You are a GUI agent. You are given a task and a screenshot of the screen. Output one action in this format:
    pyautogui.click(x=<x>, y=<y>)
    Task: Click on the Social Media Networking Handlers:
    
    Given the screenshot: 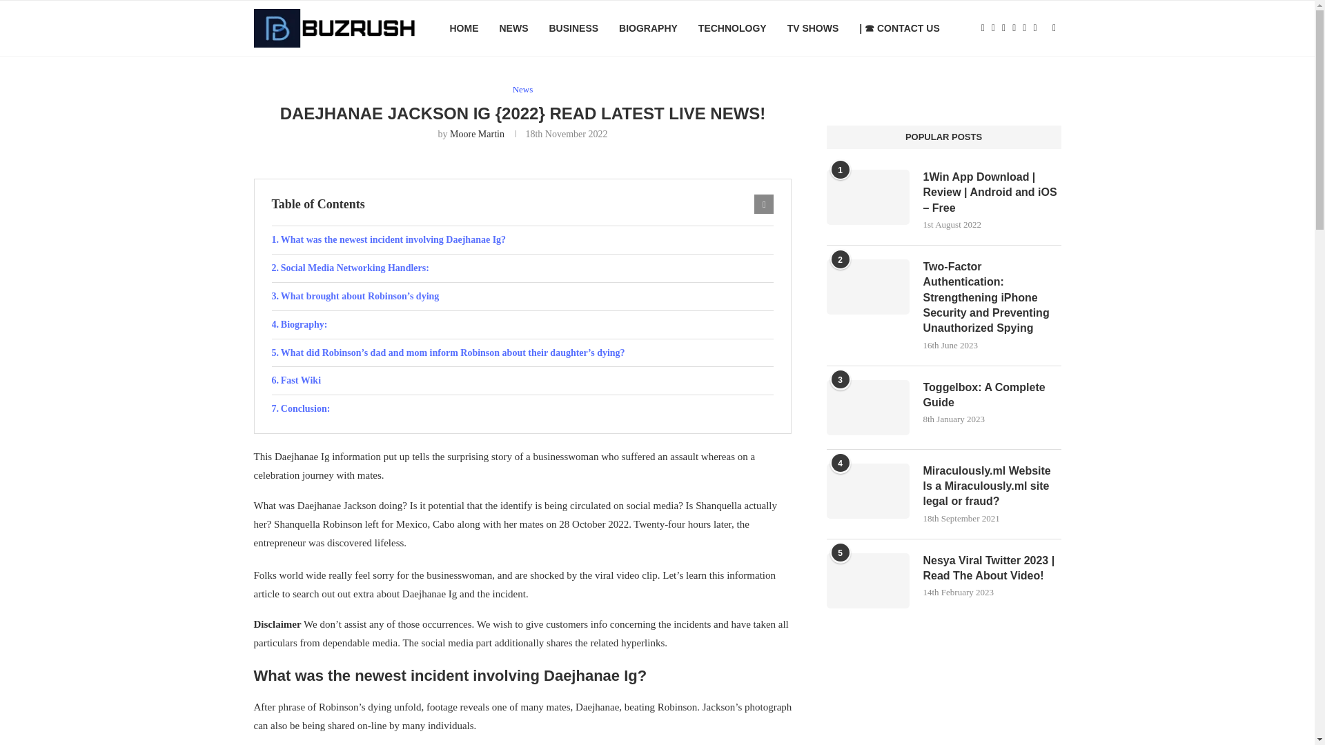 What is the action you would take?
    pyautogui.click(x=522, y=268)
    